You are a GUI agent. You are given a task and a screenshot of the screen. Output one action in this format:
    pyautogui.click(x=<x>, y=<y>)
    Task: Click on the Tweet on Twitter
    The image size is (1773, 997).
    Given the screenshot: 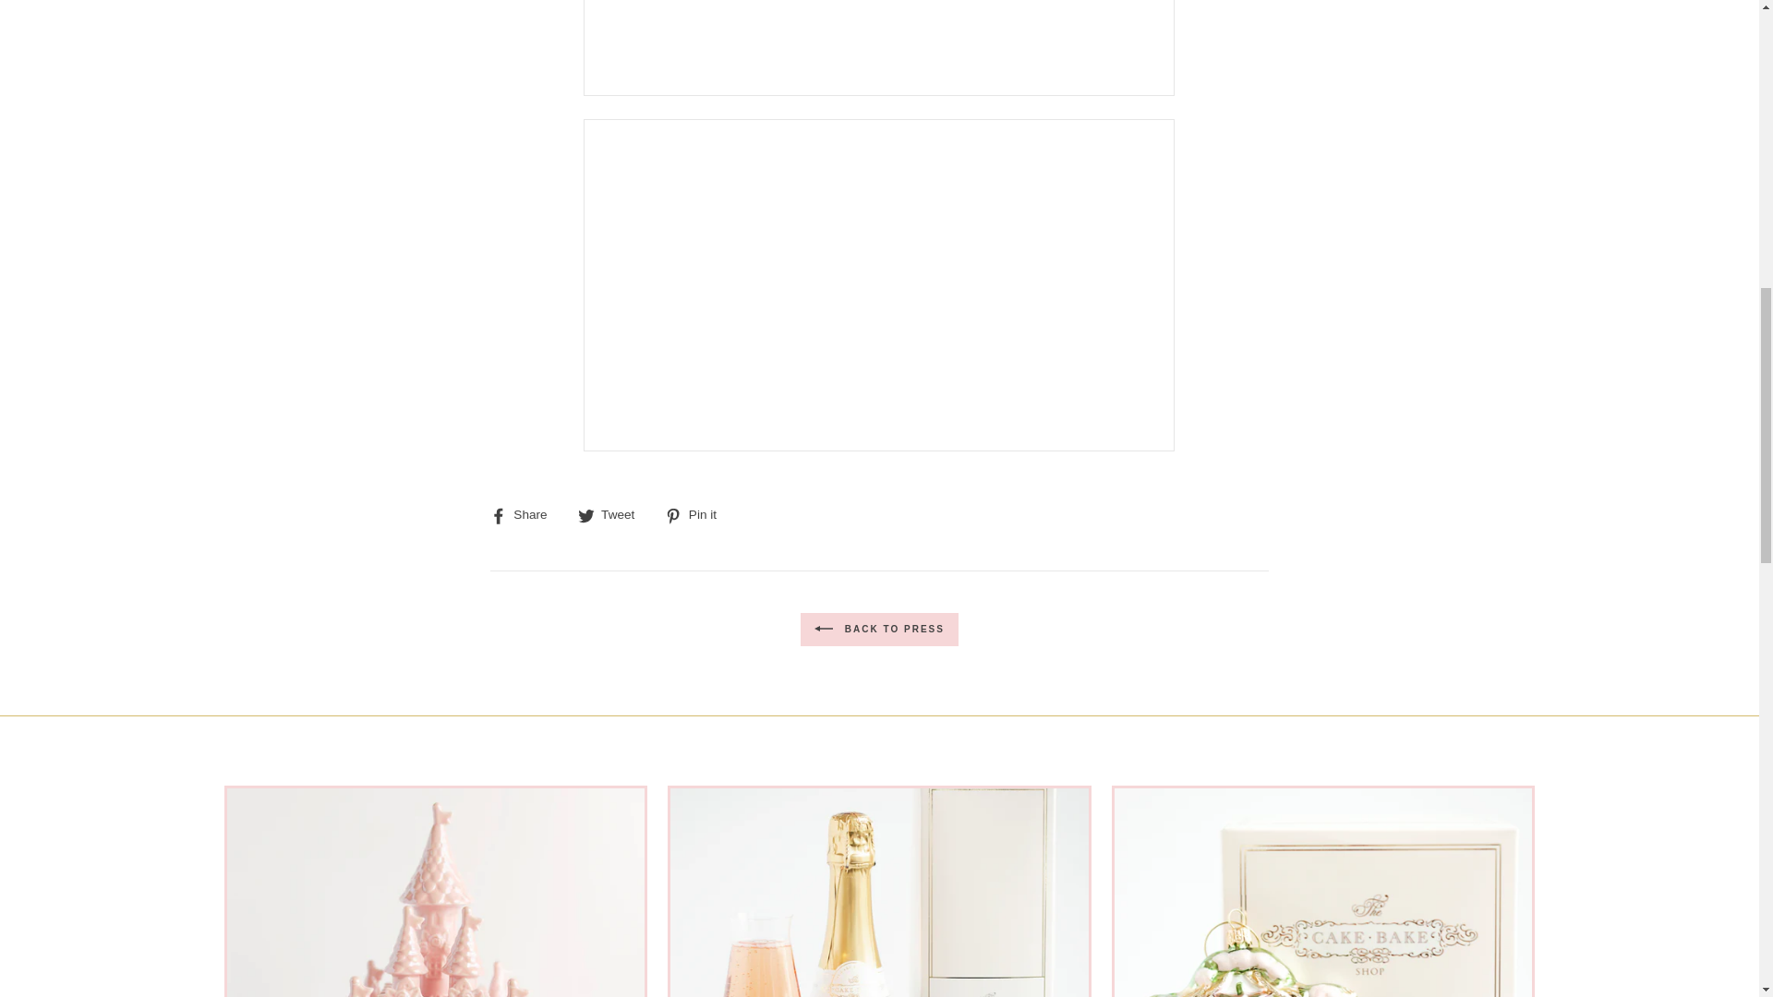 What is the action you would take?
    pyautogui.click(x=613, y=515)
    